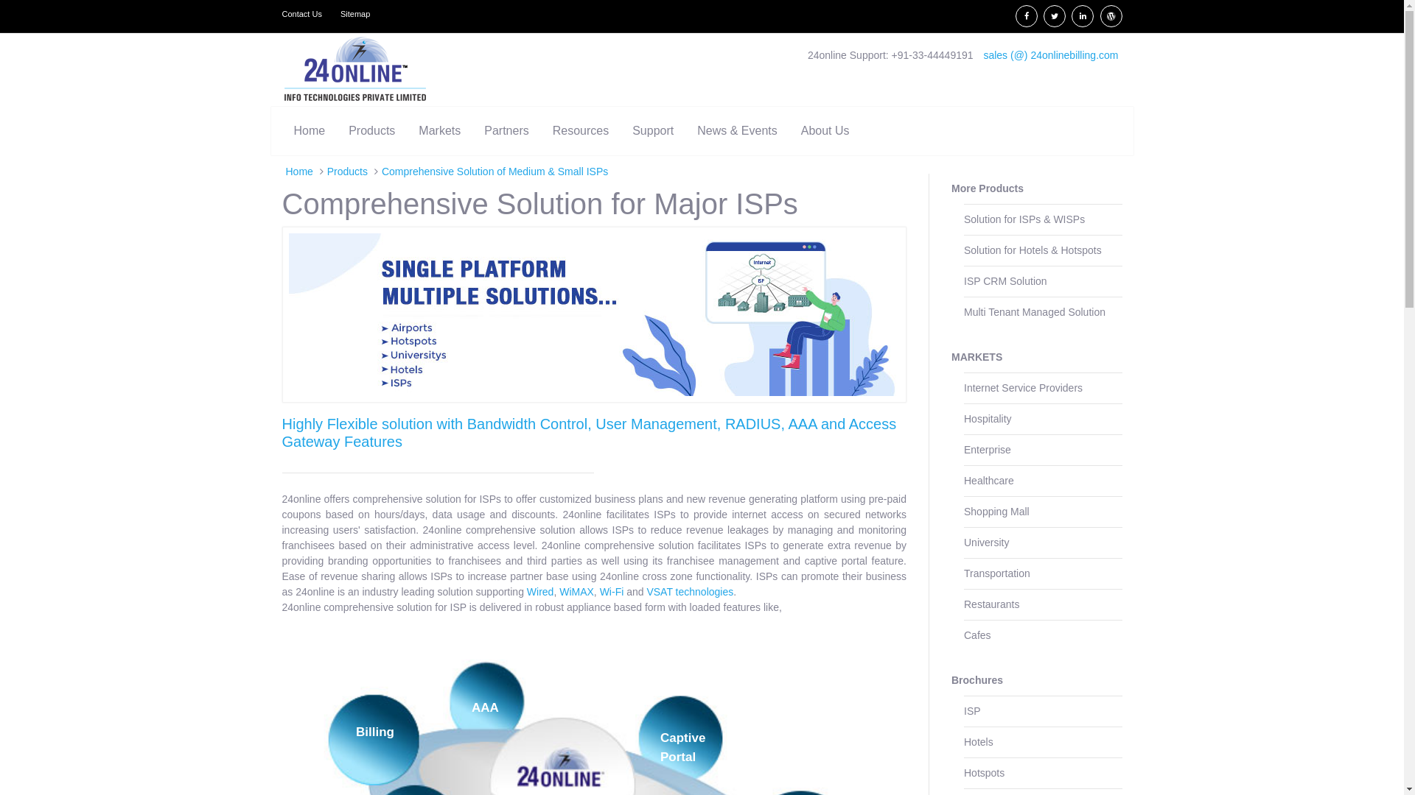 The width and height of the screenshot is (1415, 795). I want to click on News & Events, so click(737, 131).